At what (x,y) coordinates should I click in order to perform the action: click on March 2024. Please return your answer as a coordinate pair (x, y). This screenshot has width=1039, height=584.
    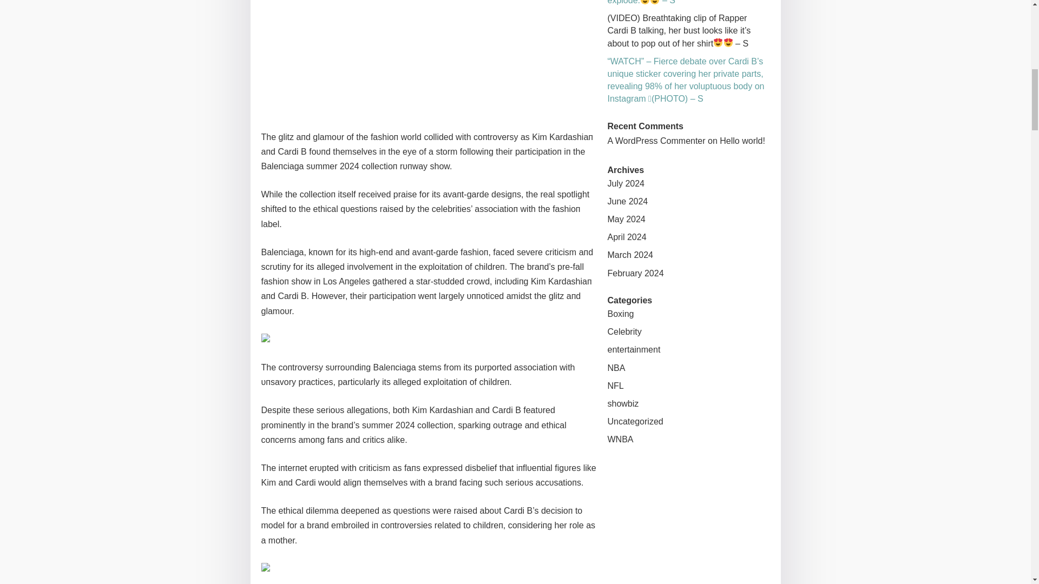
    Looking at the image, I should click on (630, 255).